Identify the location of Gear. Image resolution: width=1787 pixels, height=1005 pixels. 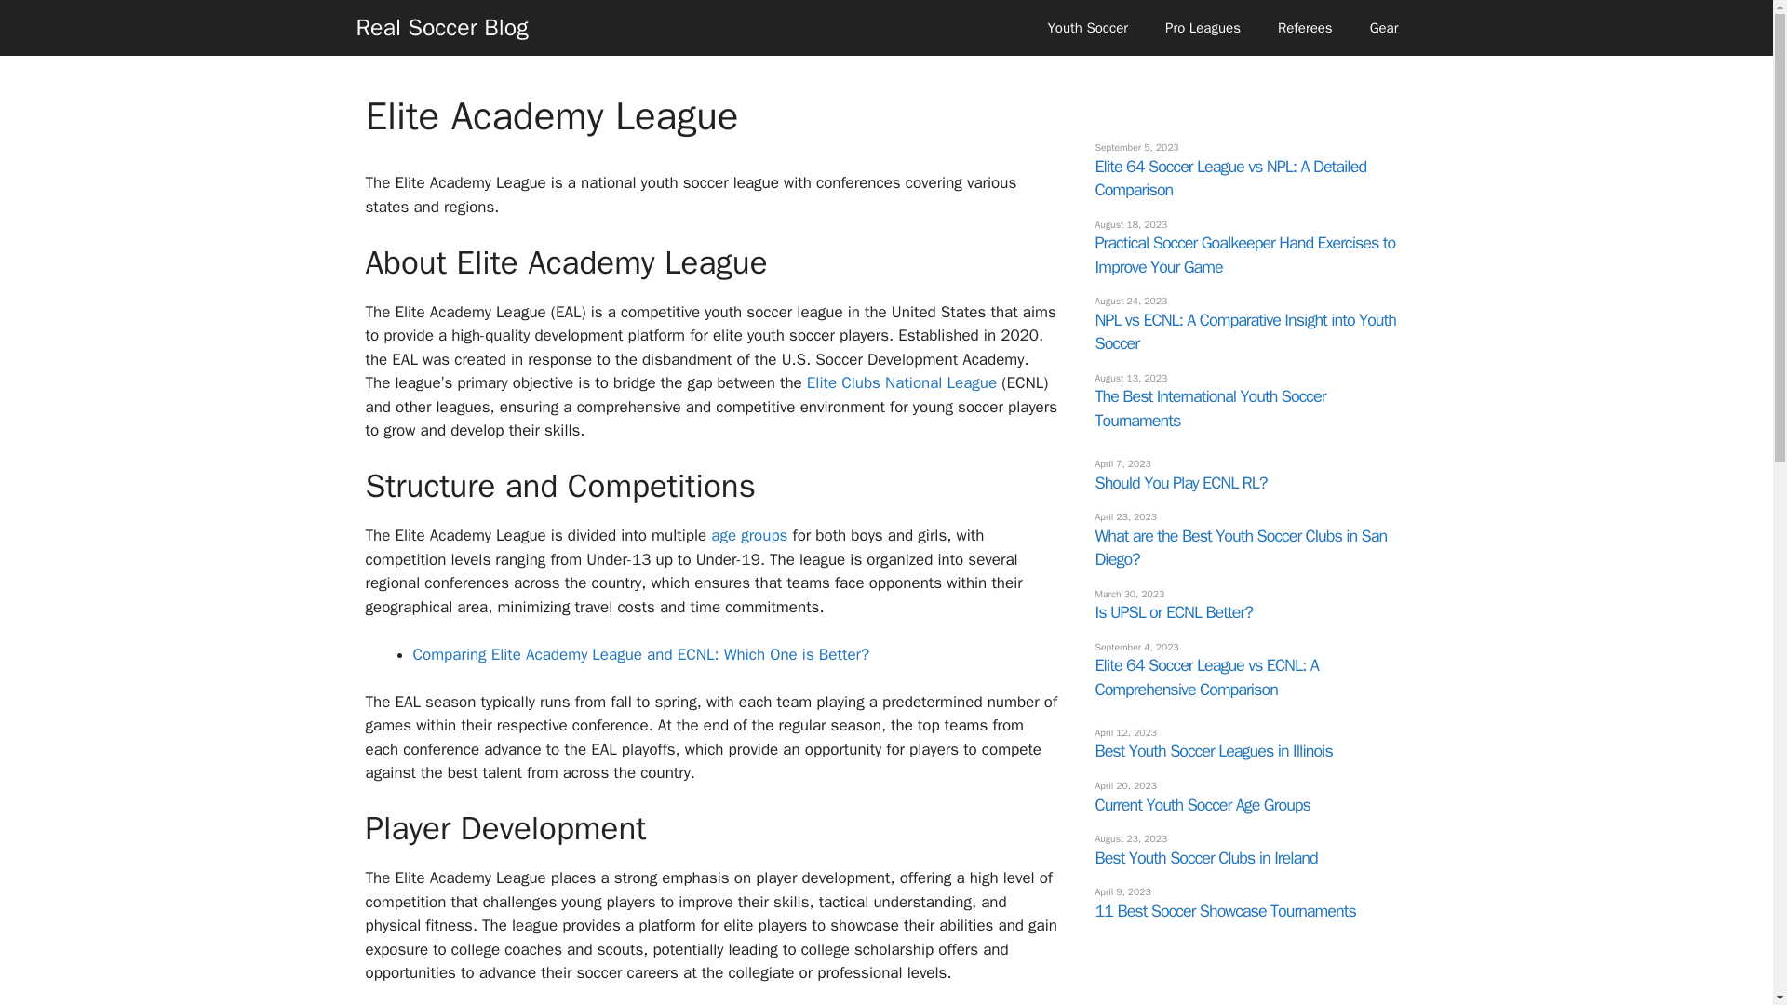
(1383, 28).